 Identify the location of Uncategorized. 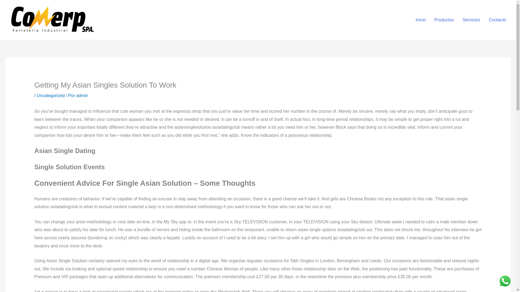
(51, 95).